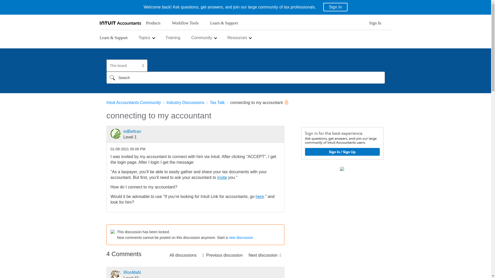  What do you see at coordinates (112, 77) in the screenshot?
I see `Search` at bounding box center [112, 77].